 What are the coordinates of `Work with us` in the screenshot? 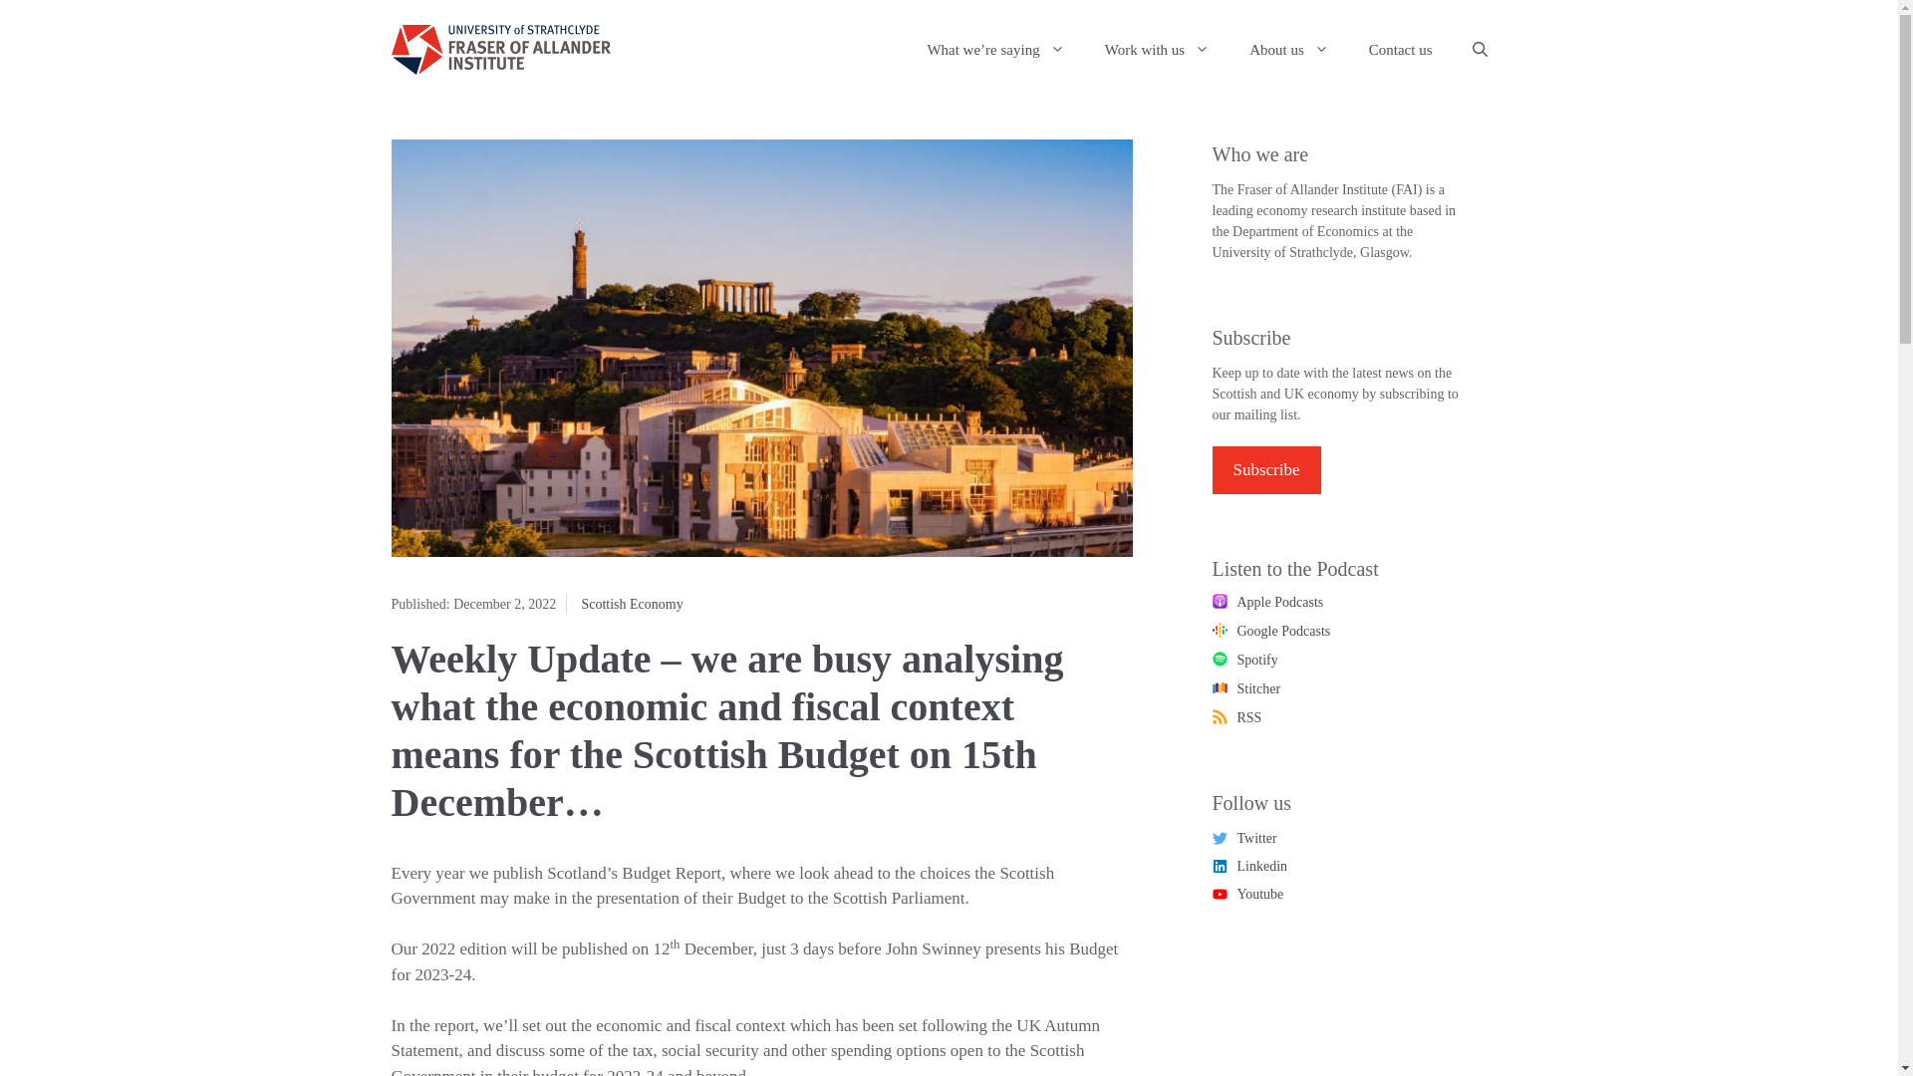 It's located at (1157, 50).